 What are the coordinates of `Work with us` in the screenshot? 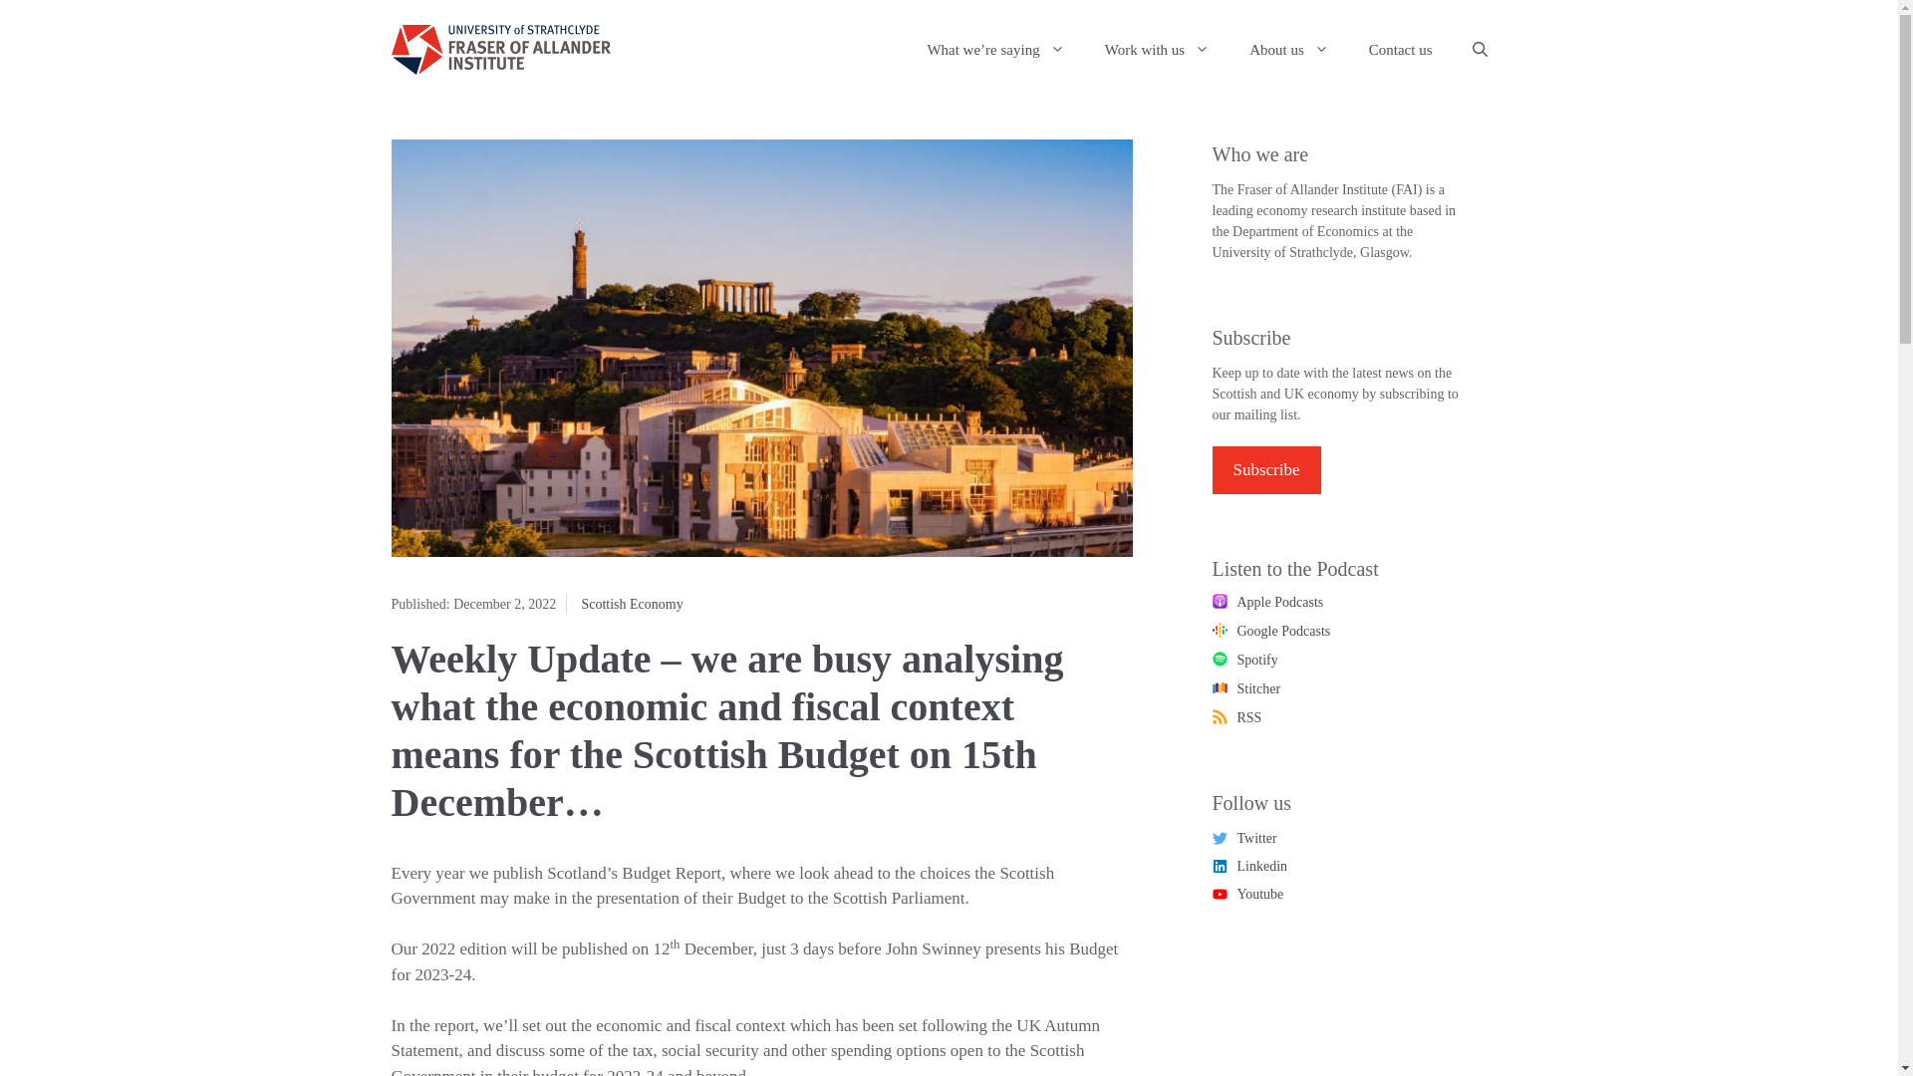 It's located at (1157, 50).